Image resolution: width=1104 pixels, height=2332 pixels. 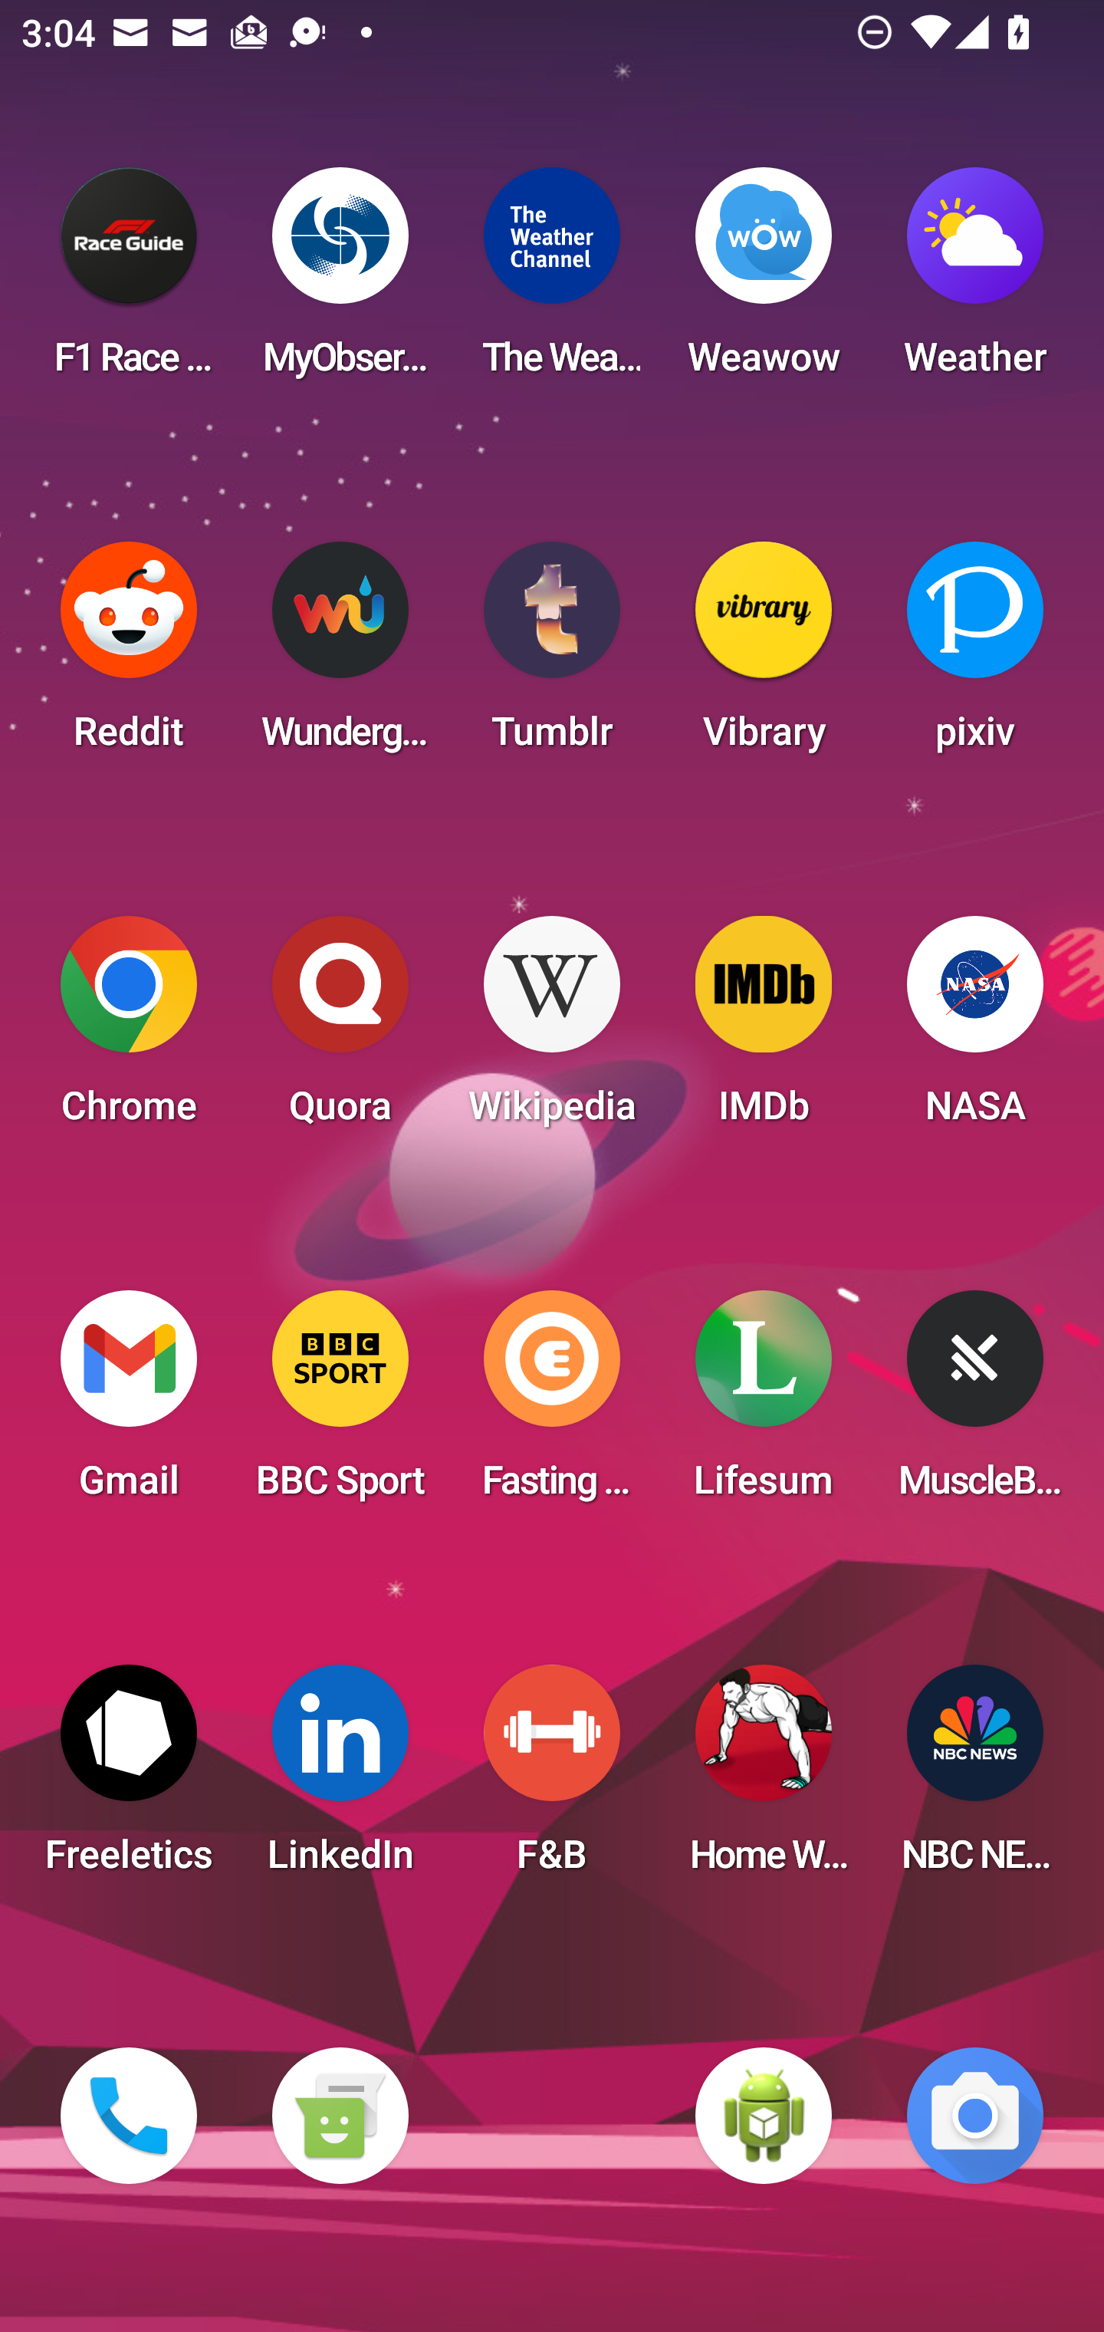 I want to click on Camera, so click(x=975, y=2116).